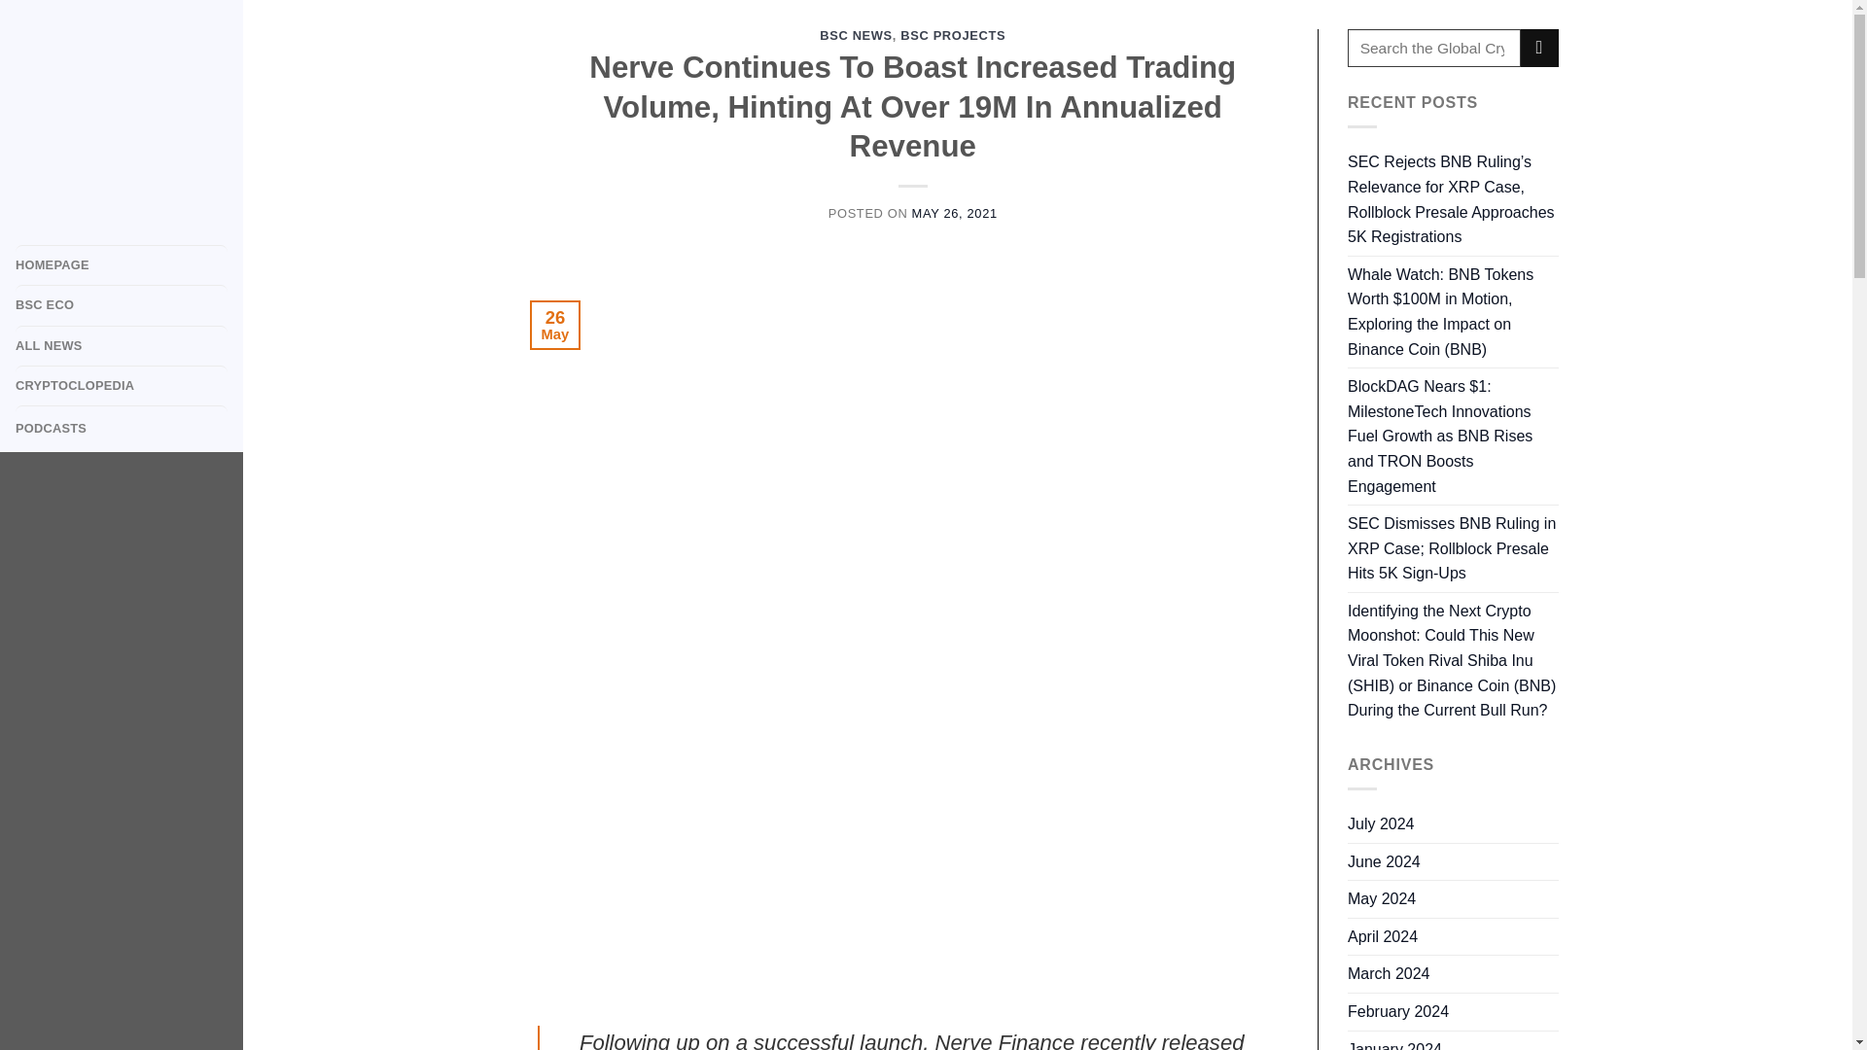  What do you see at coordinates (121, 115) in the screenshot?
I see `CryptocoinStart - Start your crypto journey with knowledge` at bounding box center [121, 115].